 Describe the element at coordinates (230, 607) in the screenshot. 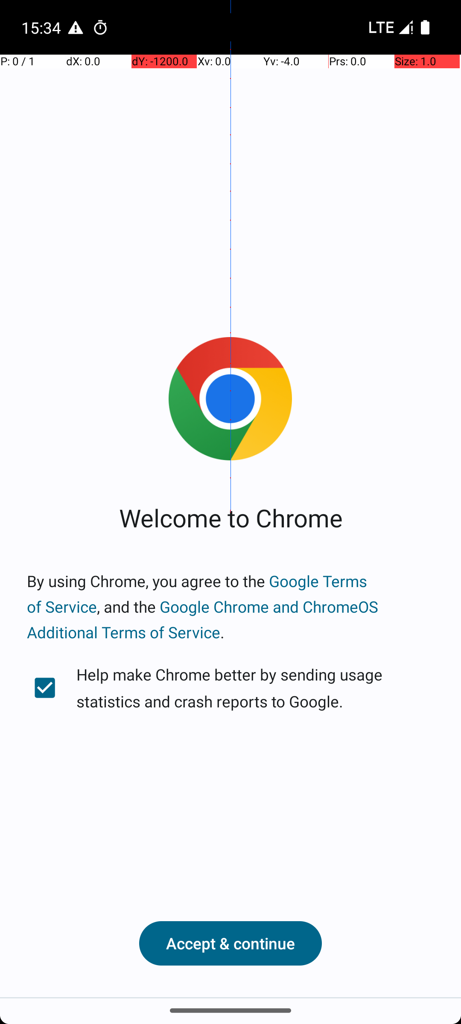

I see `By using Chrome, you agree to the Google Terms of Service, and the Google Chrome and ChromeOS Additional Terms of Service.` at that location.